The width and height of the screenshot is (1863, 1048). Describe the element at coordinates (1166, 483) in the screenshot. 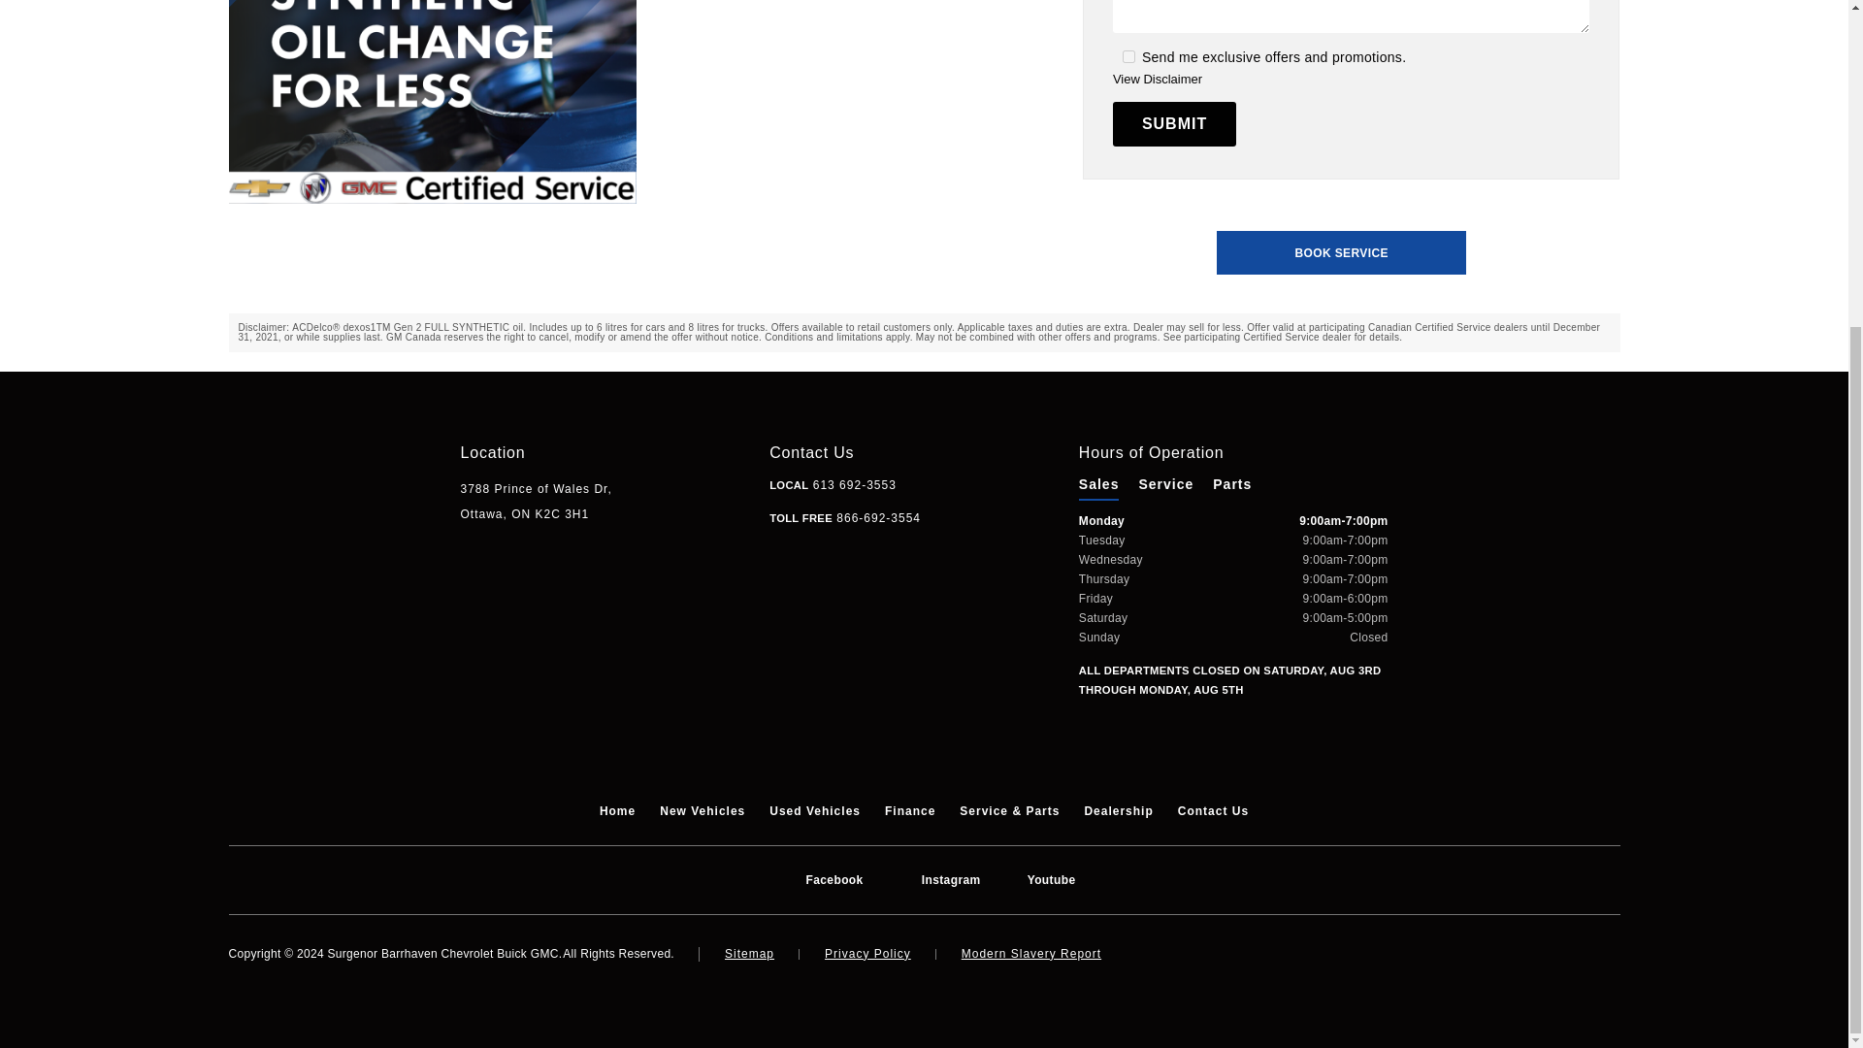

I see `Service` at that location.